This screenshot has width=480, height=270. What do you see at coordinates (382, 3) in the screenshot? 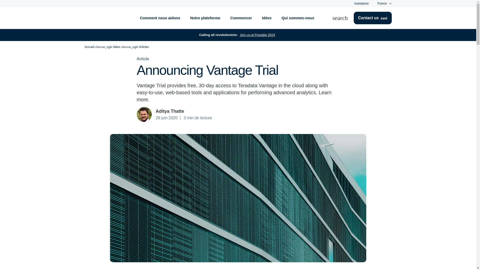
I see `France` at bounding box center [382, 3].